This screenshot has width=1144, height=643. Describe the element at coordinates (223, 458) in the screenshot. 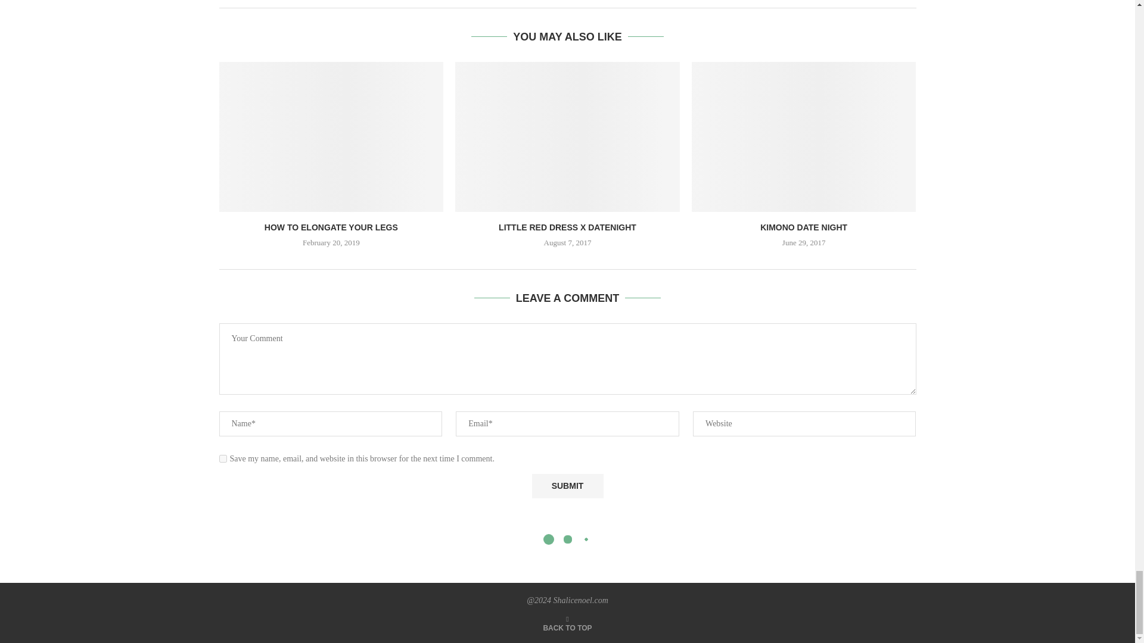

I see `yes` at that location.